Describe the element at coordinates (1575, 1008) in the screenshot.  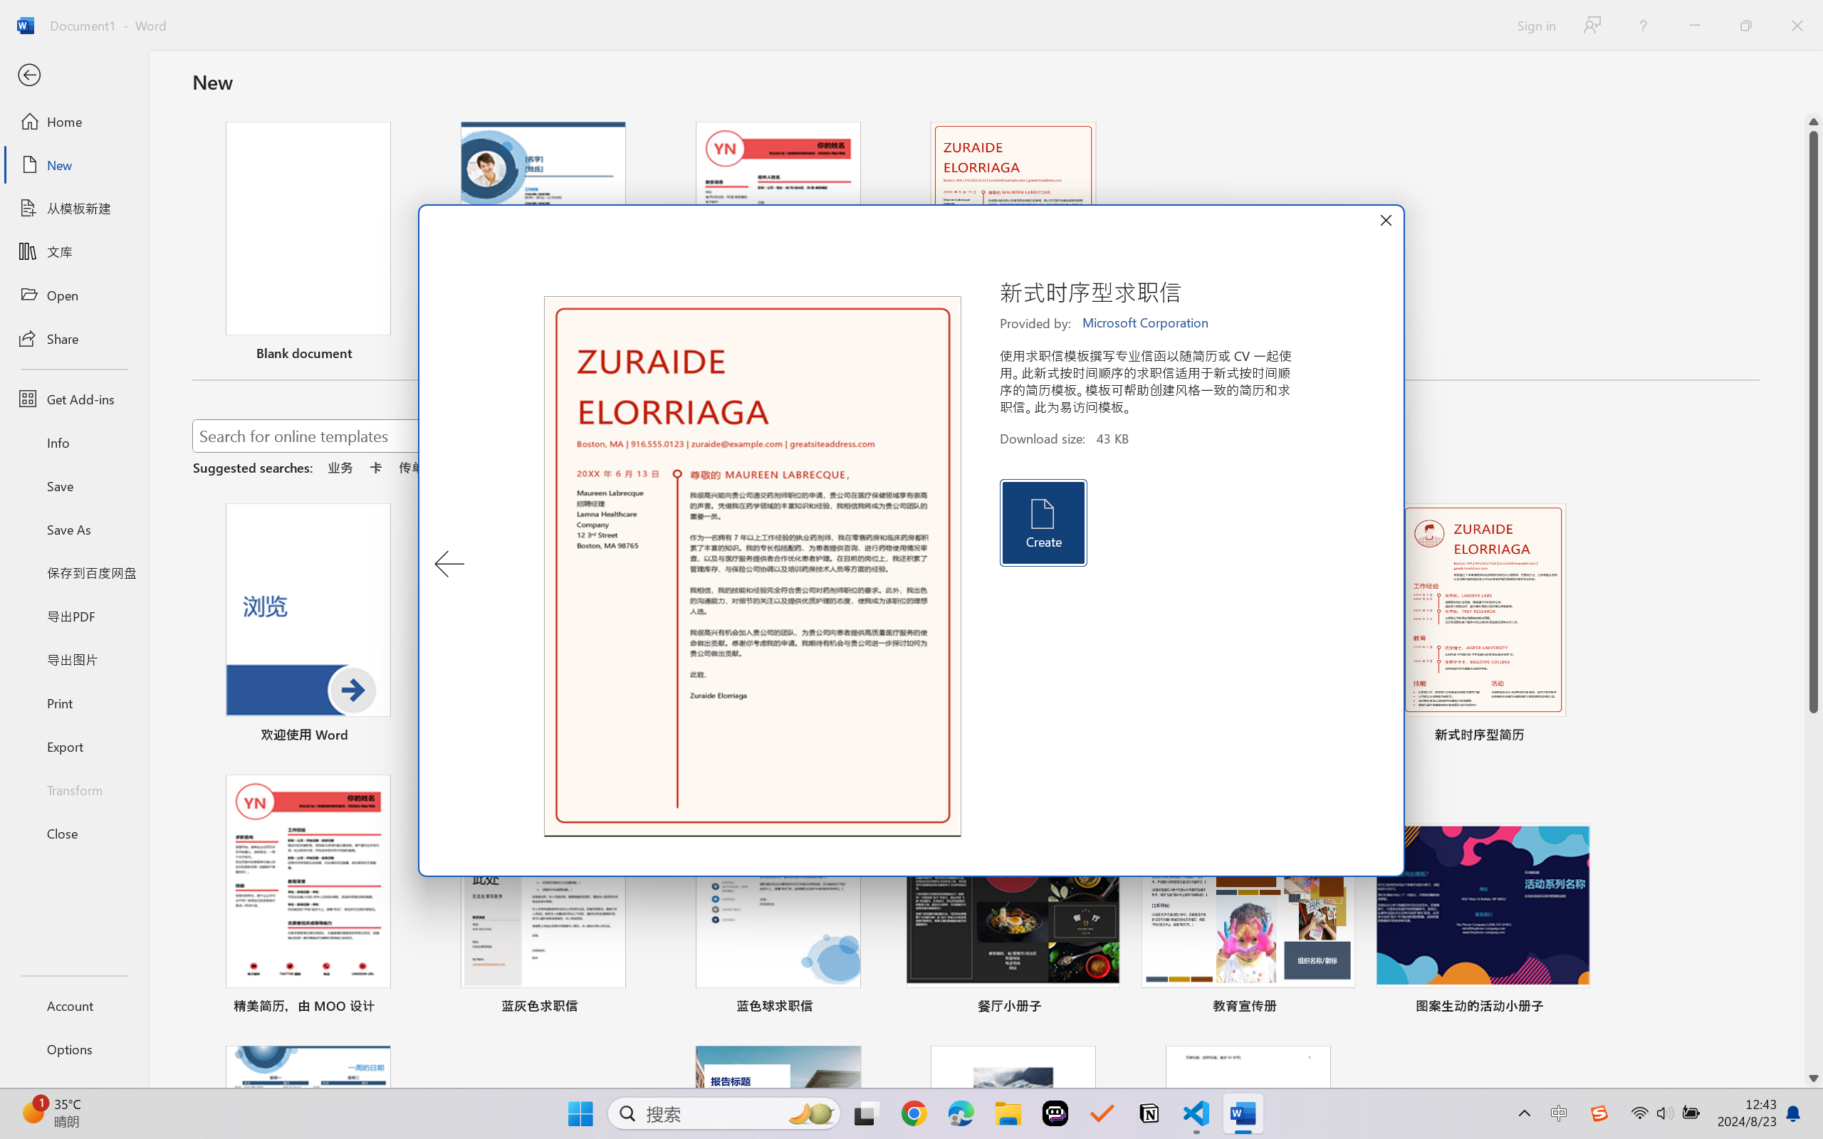
I see `Pin to list` at that location.